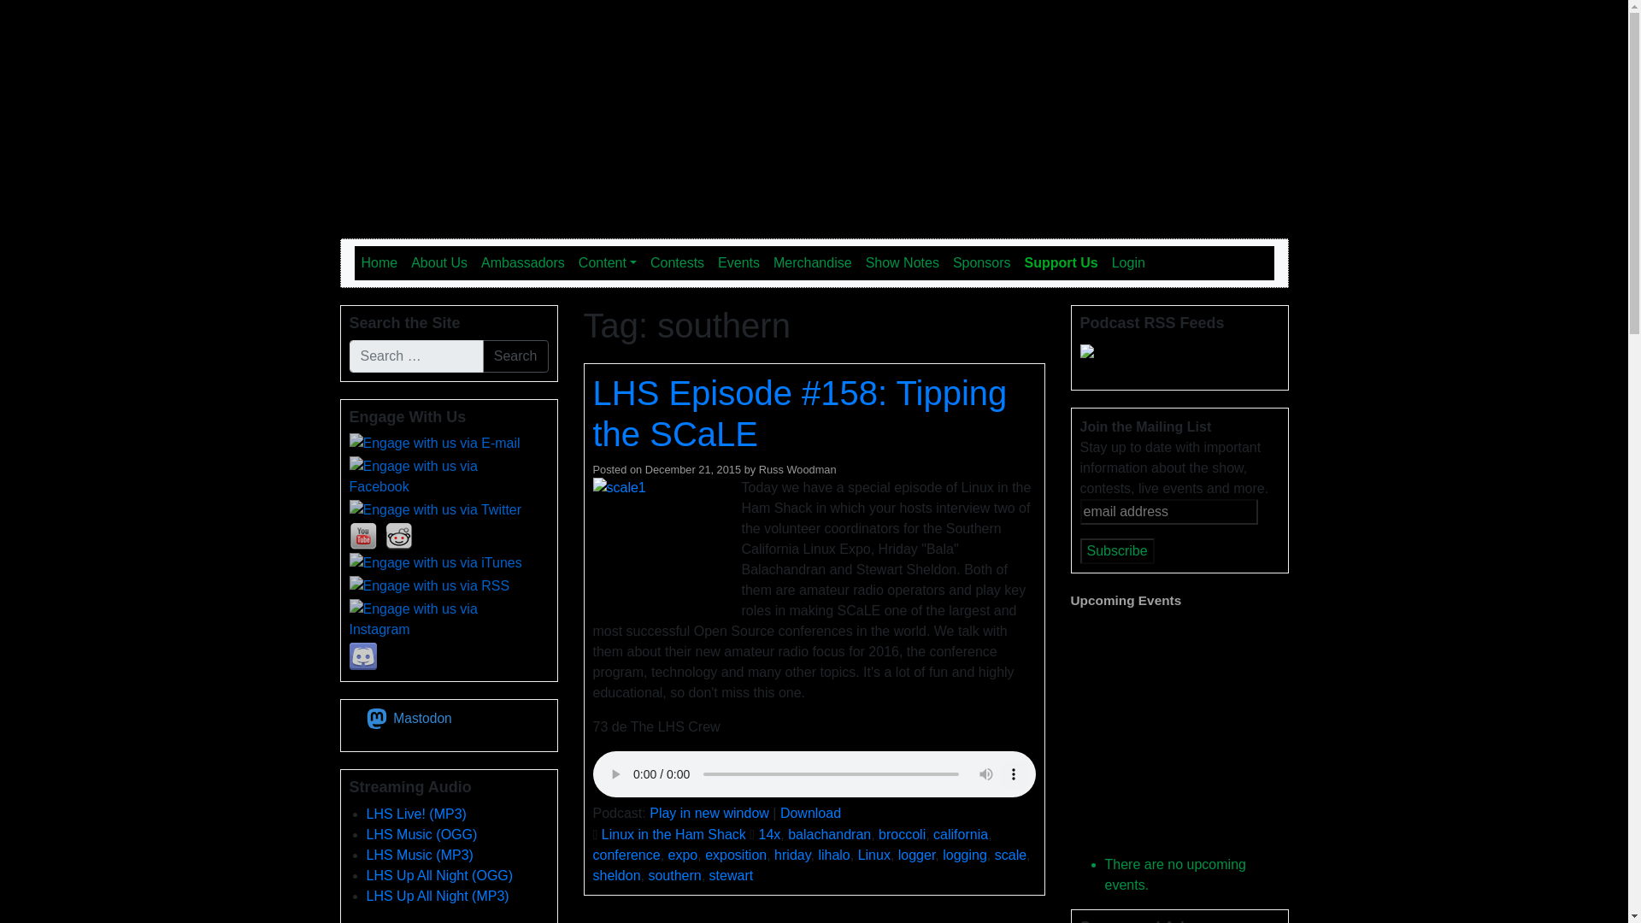  Describe the element at coordinates (1117, 550) in the screenshot. I see `Subscribe` at that location.